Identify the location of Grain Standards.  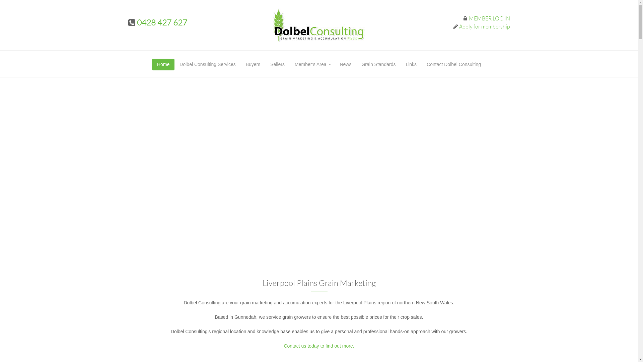
(378, 64).